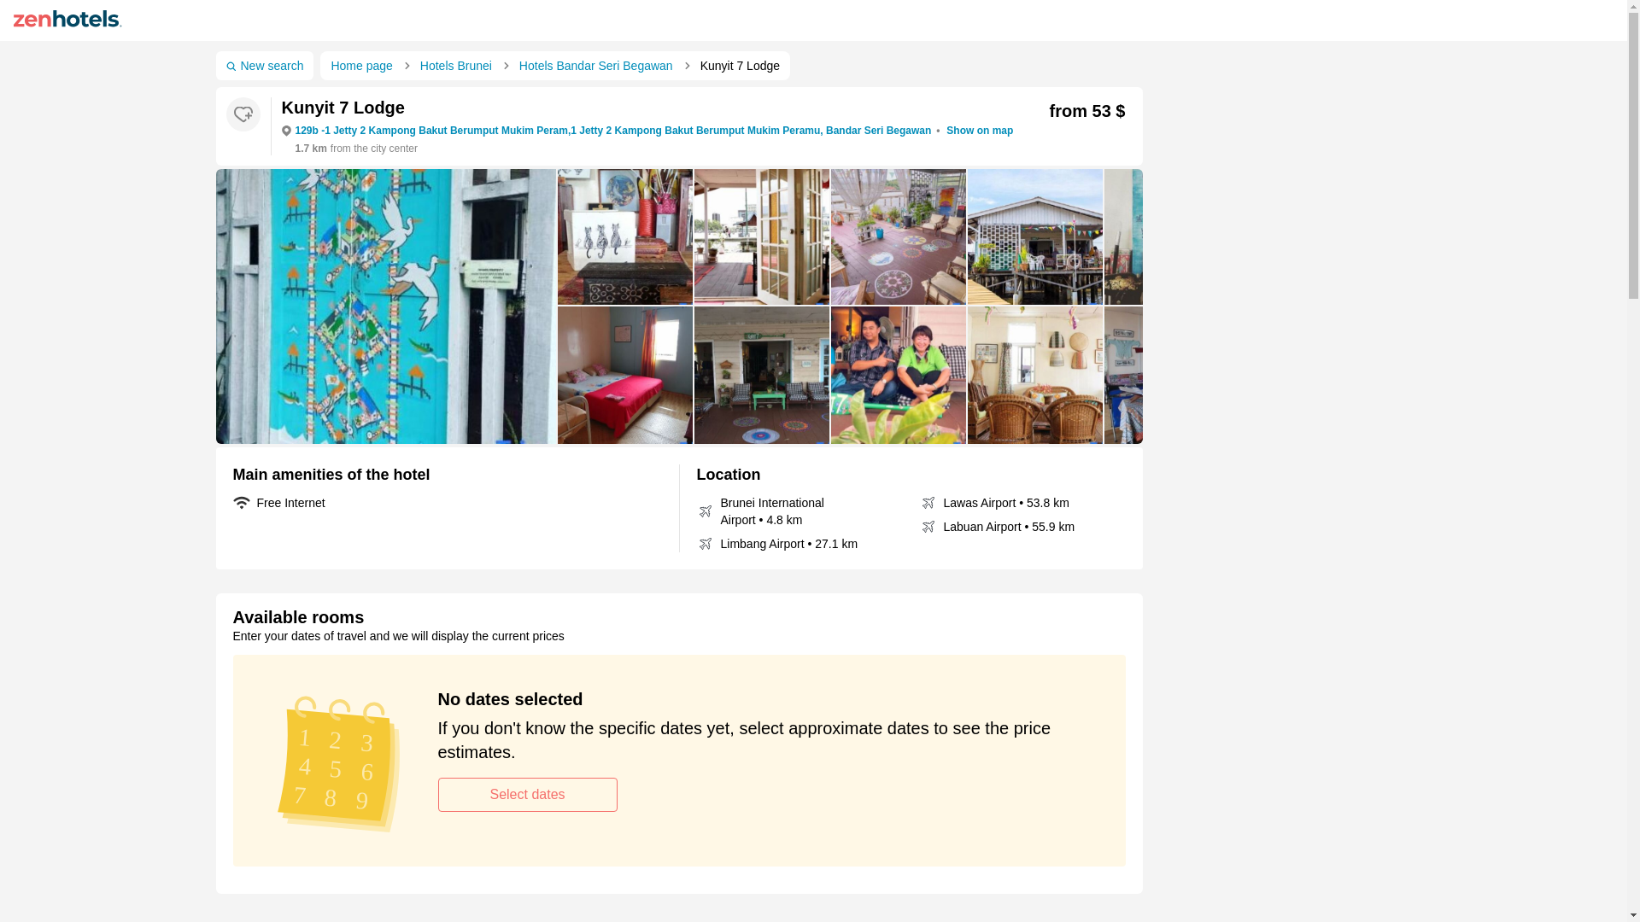 The width and height of the screenshot is (1640, 922). I want to click on Hotels Brunei, so click(460, 65).